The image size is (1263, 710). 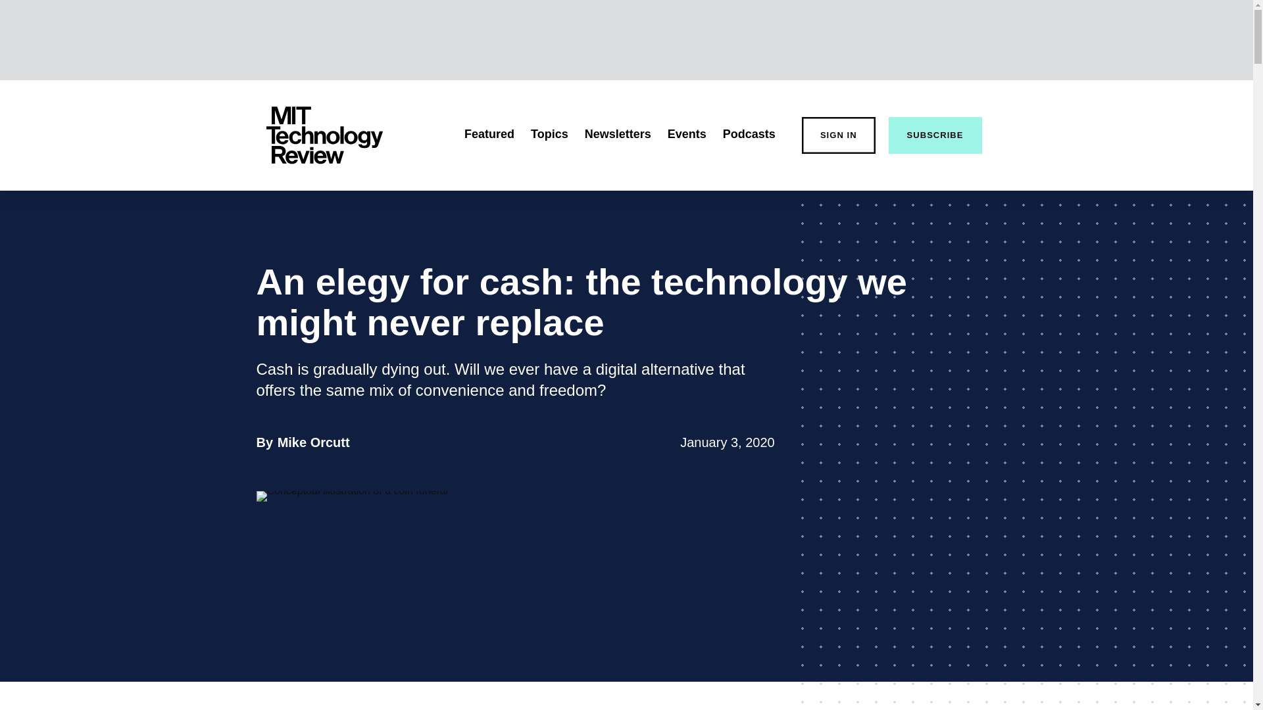 I want to click on Featured, so click(x=489, y=134).